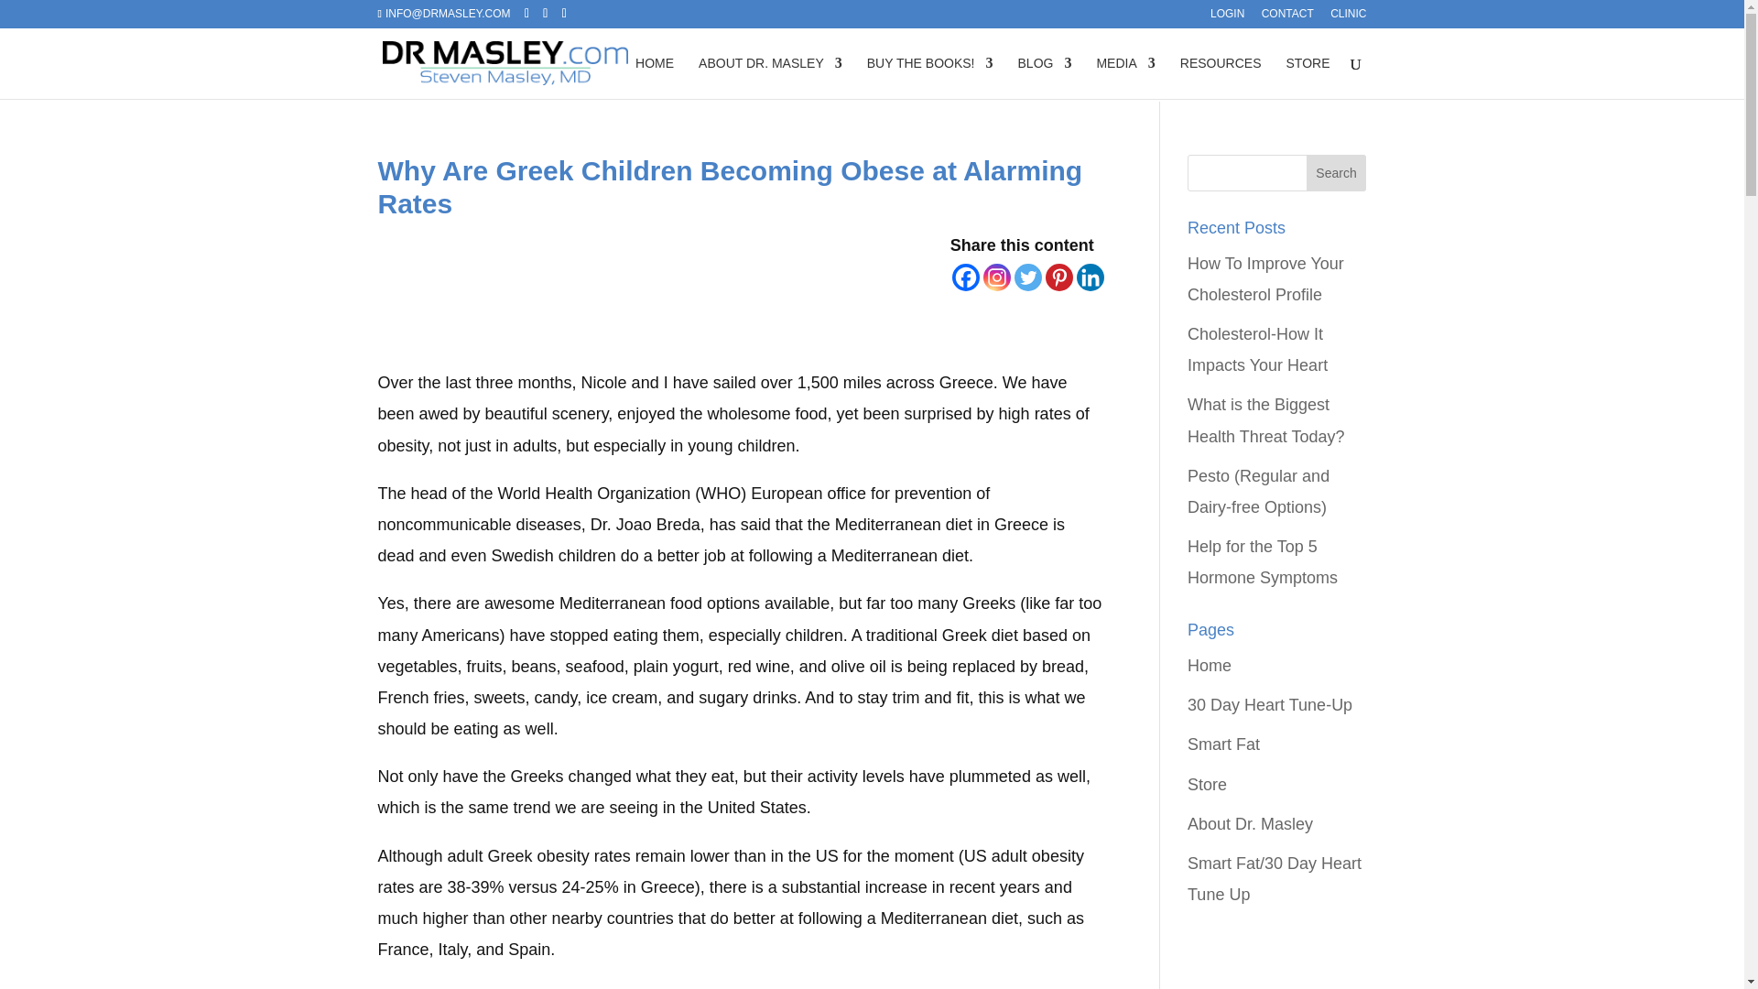 The image size is (1758, 989). I want to click on LOGIN, so click(1227, 17).